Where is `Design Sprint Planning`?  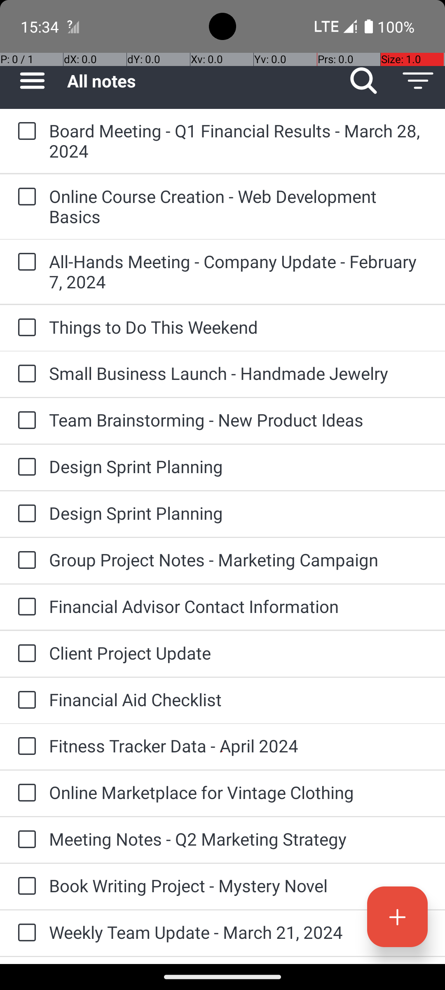 Design Sprint Planning is located at coordinates (239, 466).